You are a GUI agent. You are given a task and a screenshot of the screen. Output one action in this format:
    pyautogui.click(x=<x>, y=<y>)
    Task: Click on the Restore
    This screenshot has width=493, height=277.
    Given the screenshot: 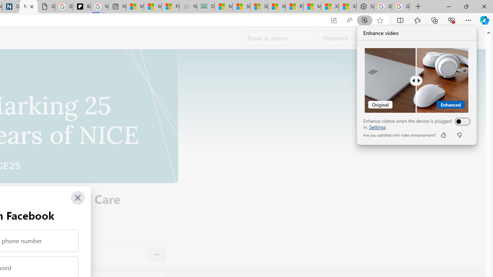 What is the action you would take?
    pyautogui.click(x=466, y=6)
    